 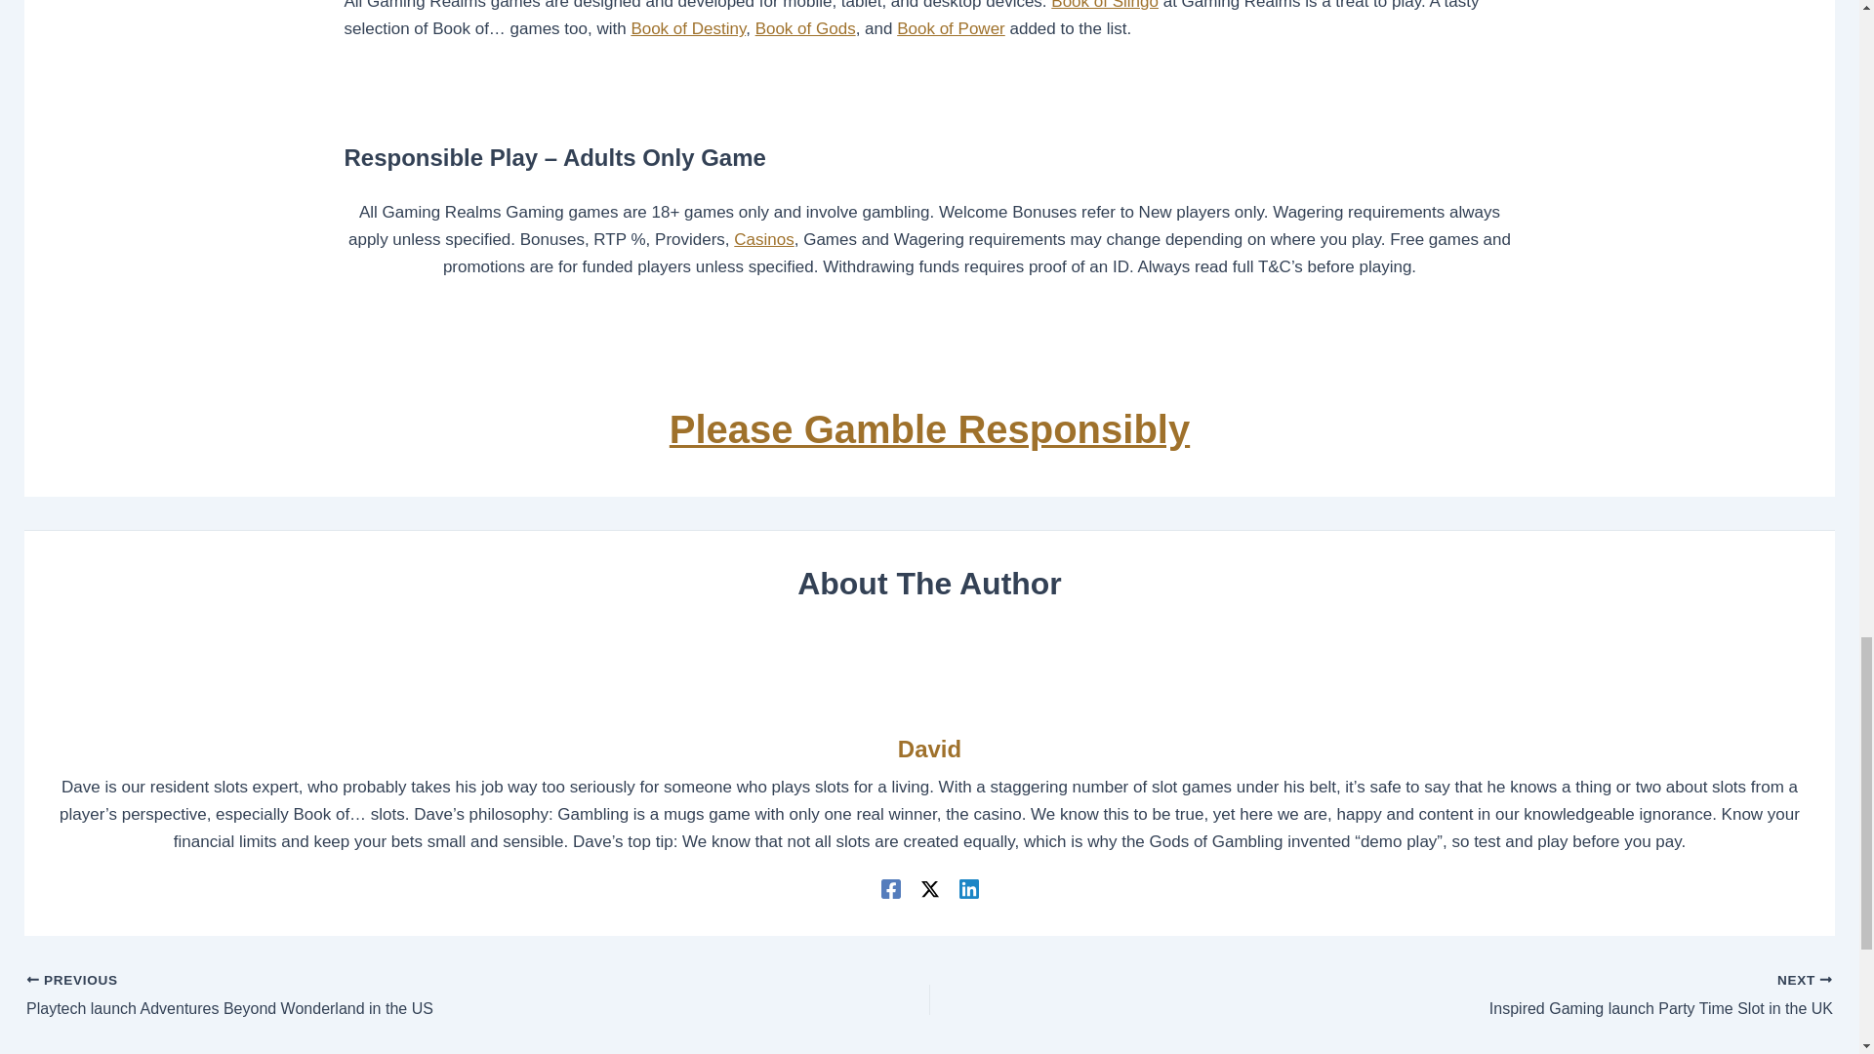 I want to click on Please Gamble Responsibly, so click(x=929, y=429).